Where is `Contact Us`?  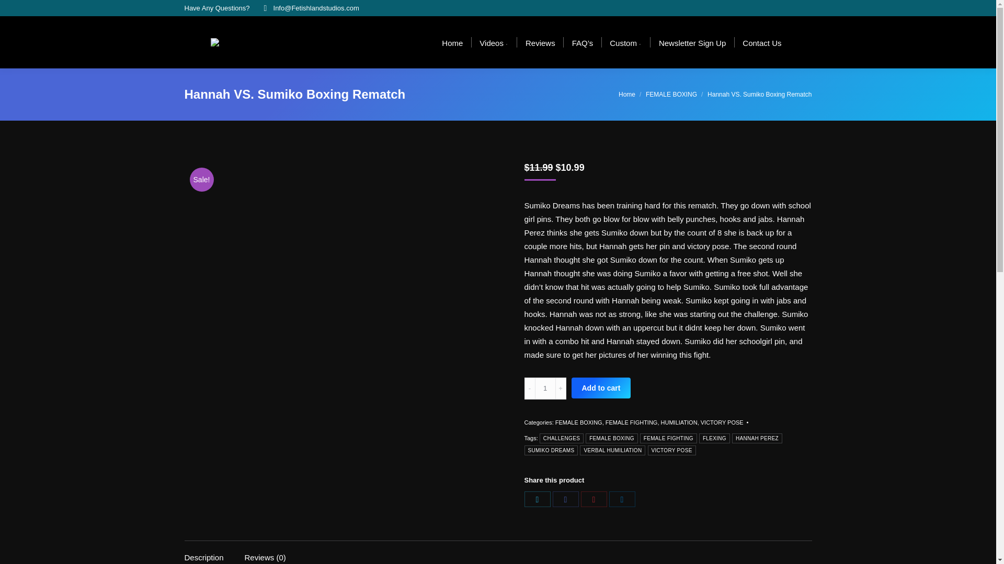 Contact Us is located at coordinates (761, 42).